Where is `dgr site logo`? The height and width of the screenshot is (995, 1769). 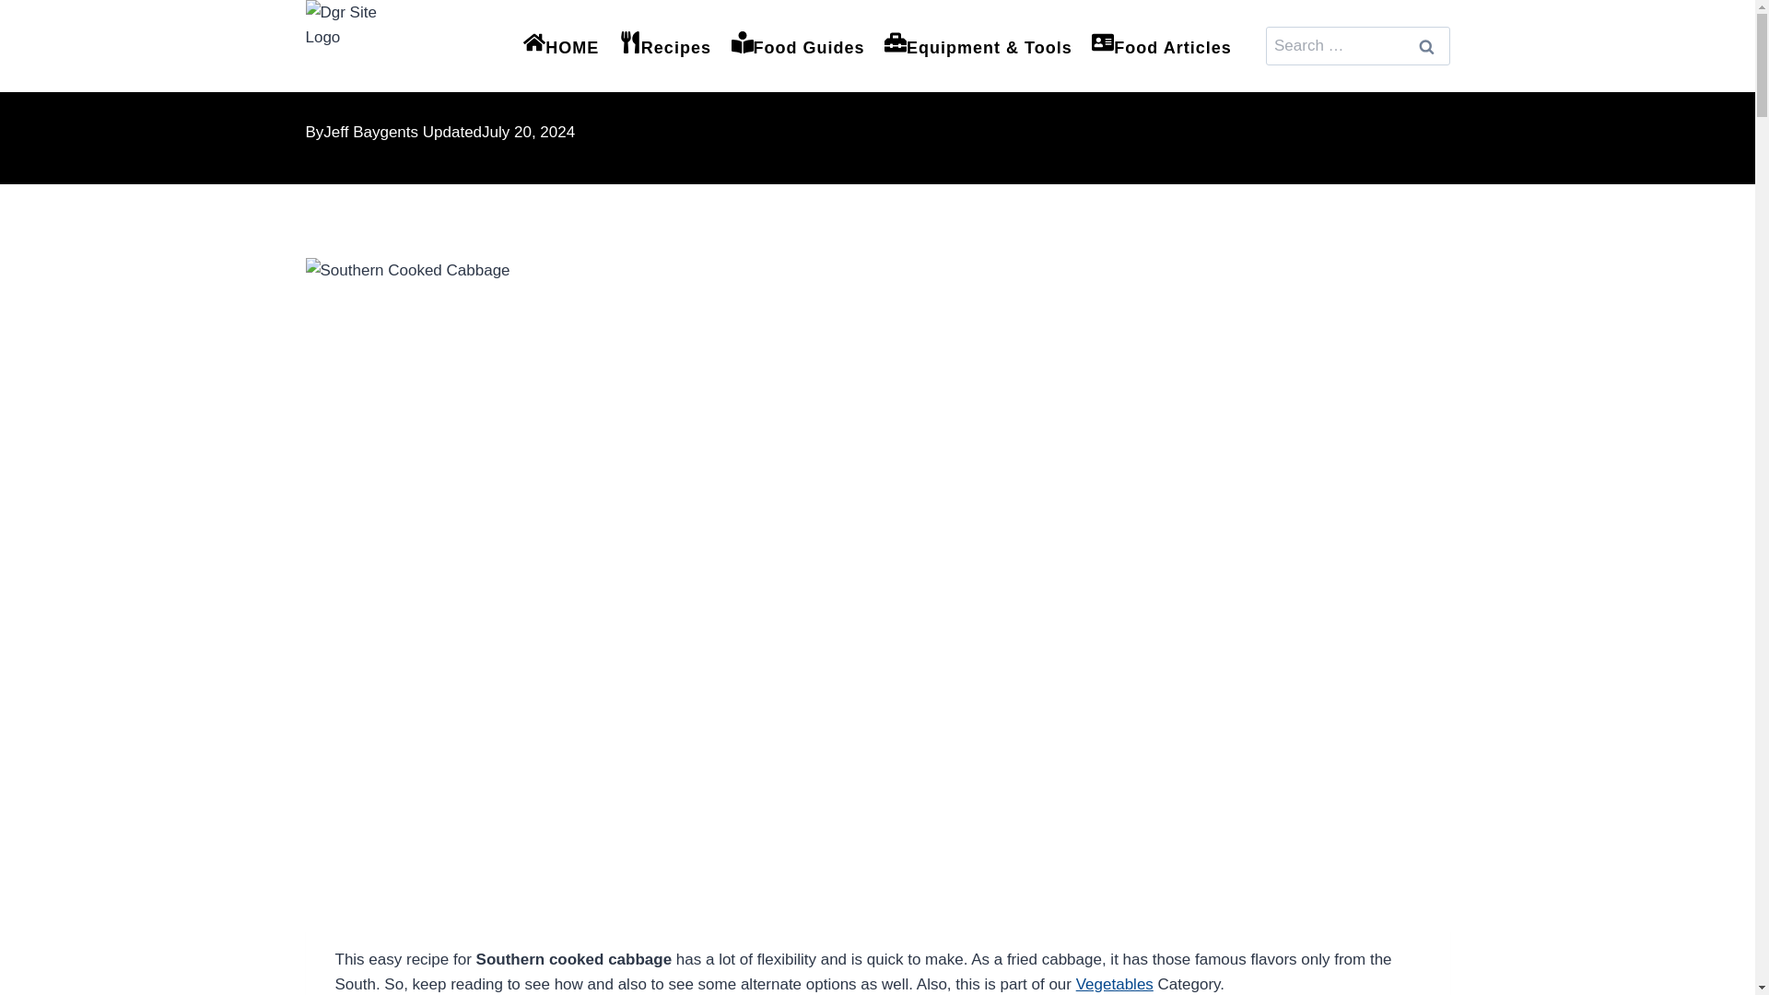
dgr site logo is located at coordinates (352, 46).